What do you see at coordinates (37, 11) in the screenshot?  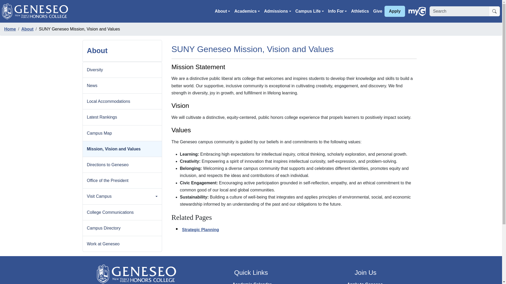 I see `Home` at bounding box center [37, 11].